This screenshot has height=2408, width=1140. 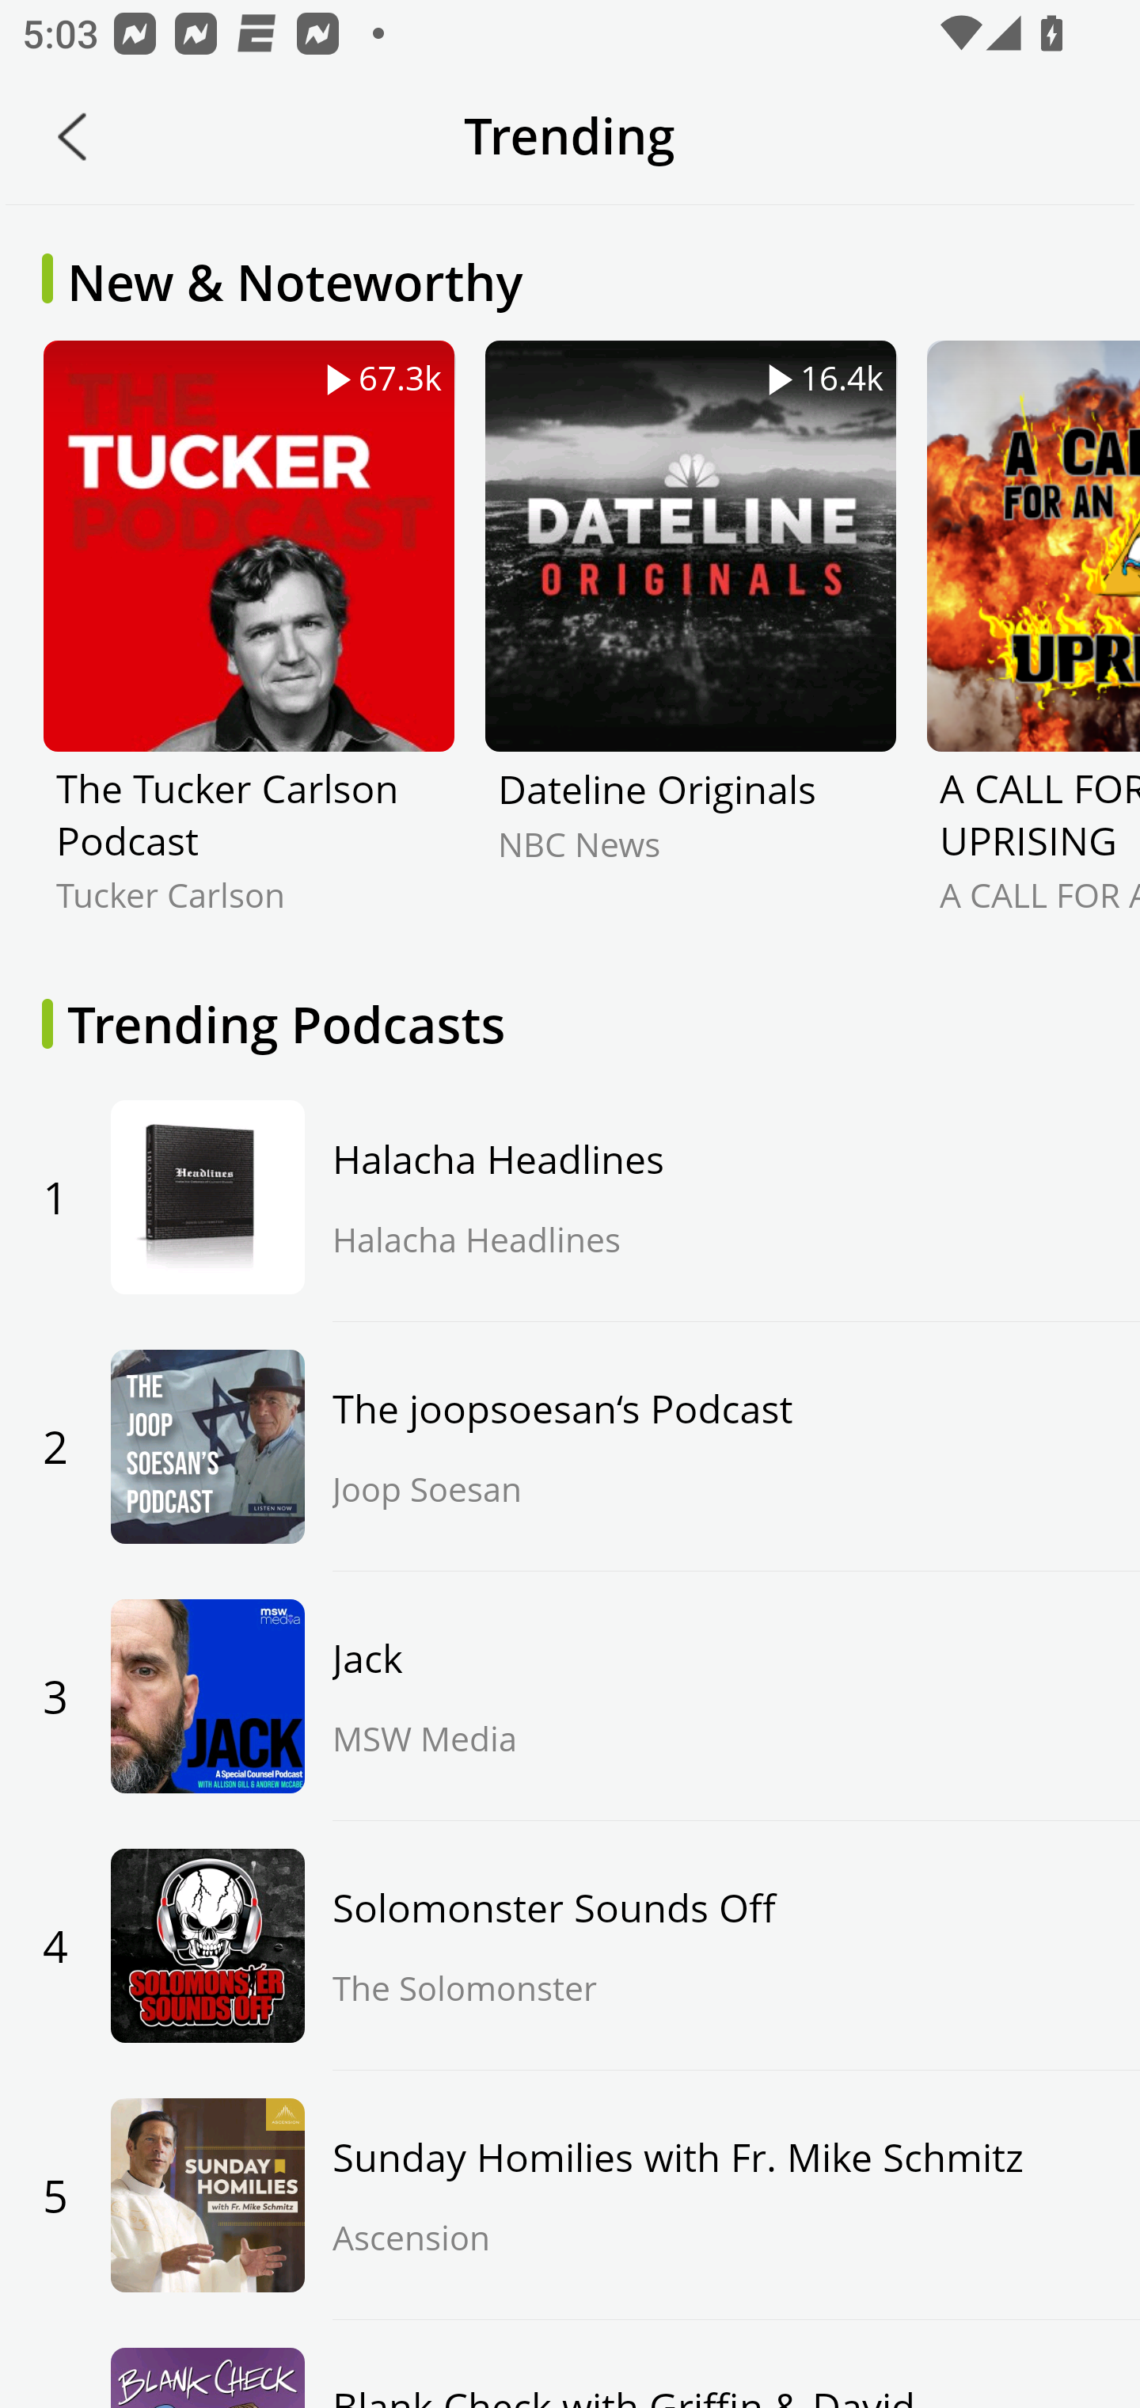 What do you see at coordinates (570, 1446) in the screenshot?
I see `2 The joopsoesan‘s Podcast Joop Soesan` at bounding box center [570, 1446].